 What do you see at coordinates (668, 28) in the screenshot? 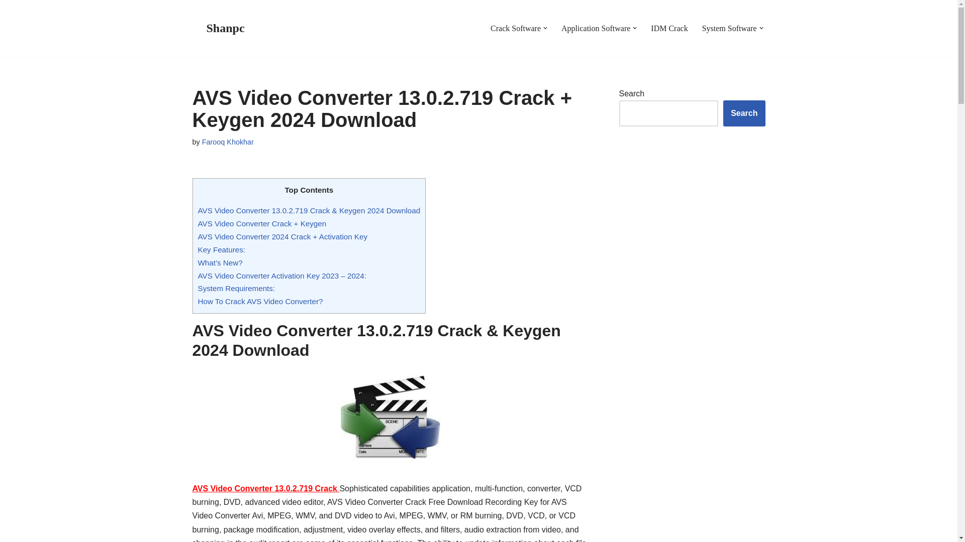
I see `IDM Crack` at bounding box center [668, 28].